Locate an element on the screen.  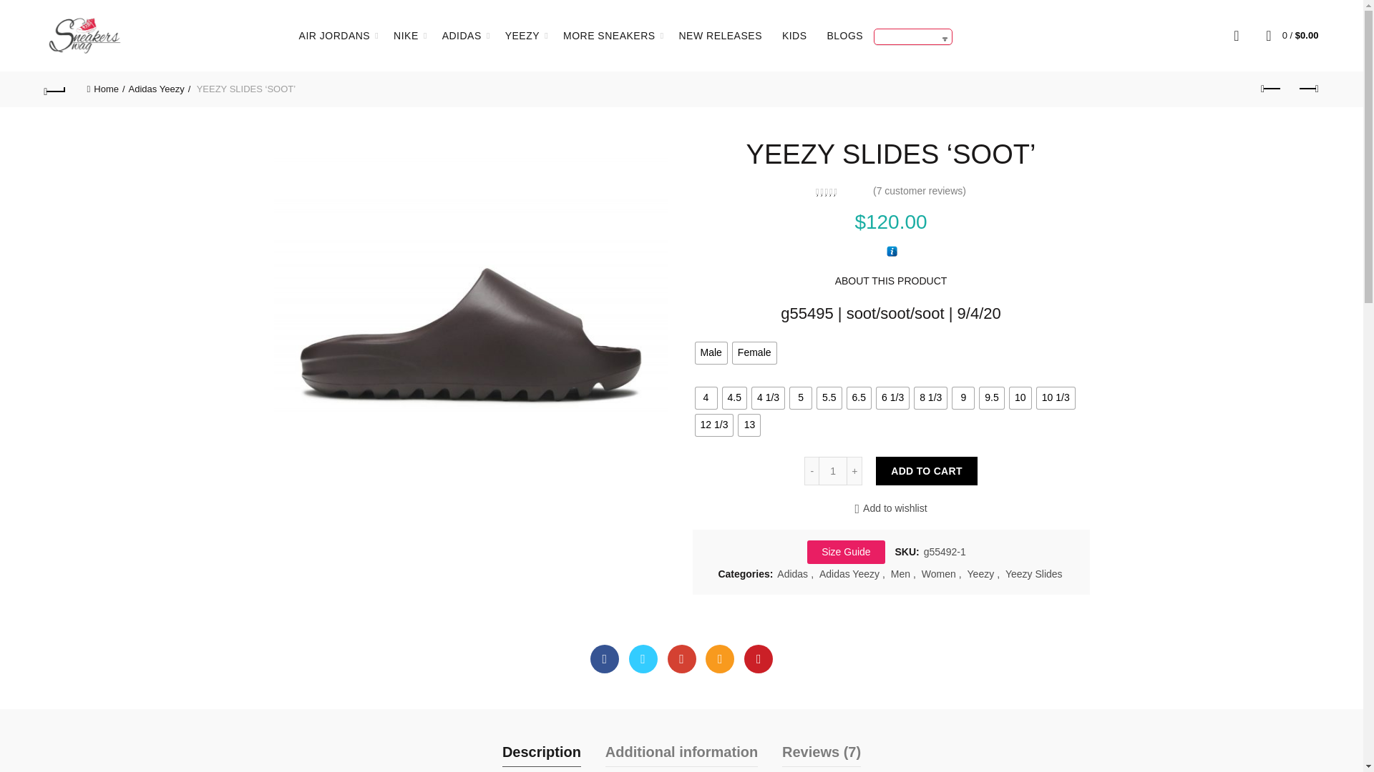
5.5 is located at coordinates (829, 398).